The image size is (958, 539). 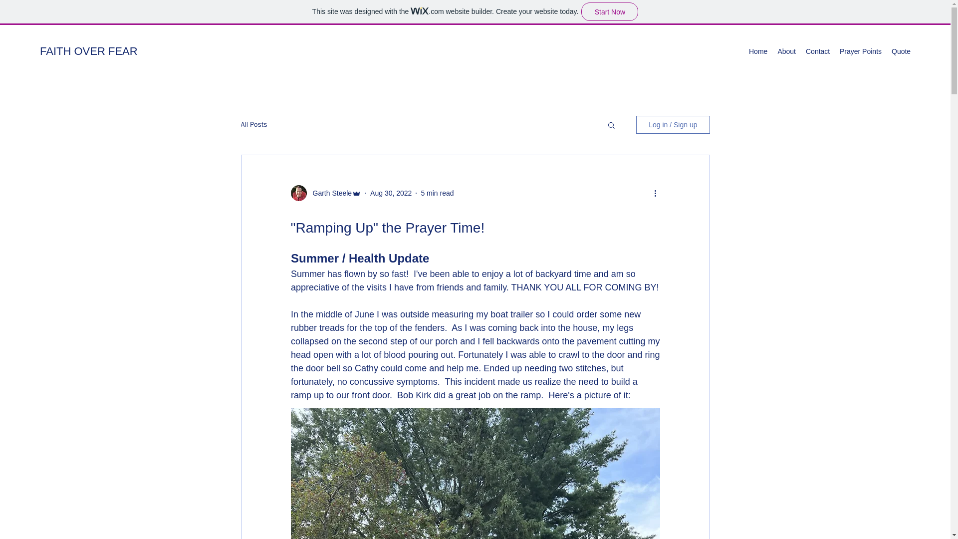 I want to click on Home, so click(x=758, y=51).